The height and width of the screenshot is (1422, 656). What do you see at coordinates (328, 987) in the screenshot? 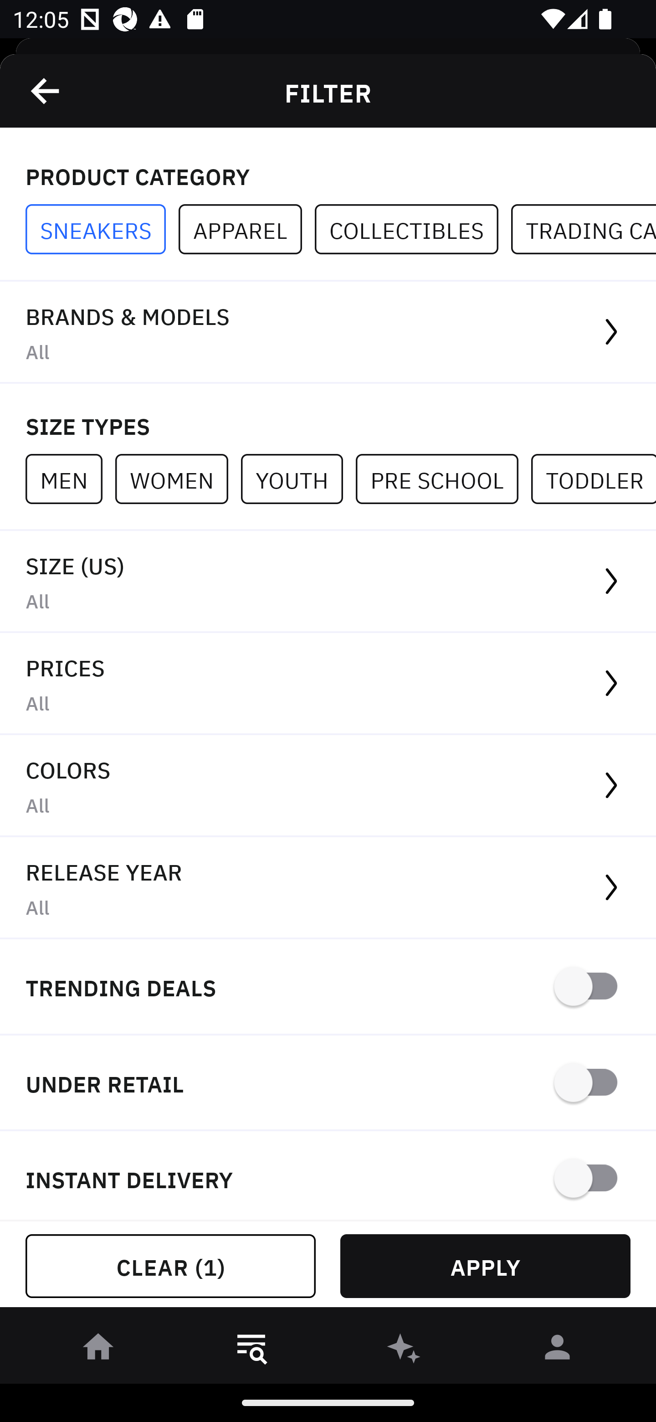
I see `TRENDING DEALS` at bounding box center [328, 987].